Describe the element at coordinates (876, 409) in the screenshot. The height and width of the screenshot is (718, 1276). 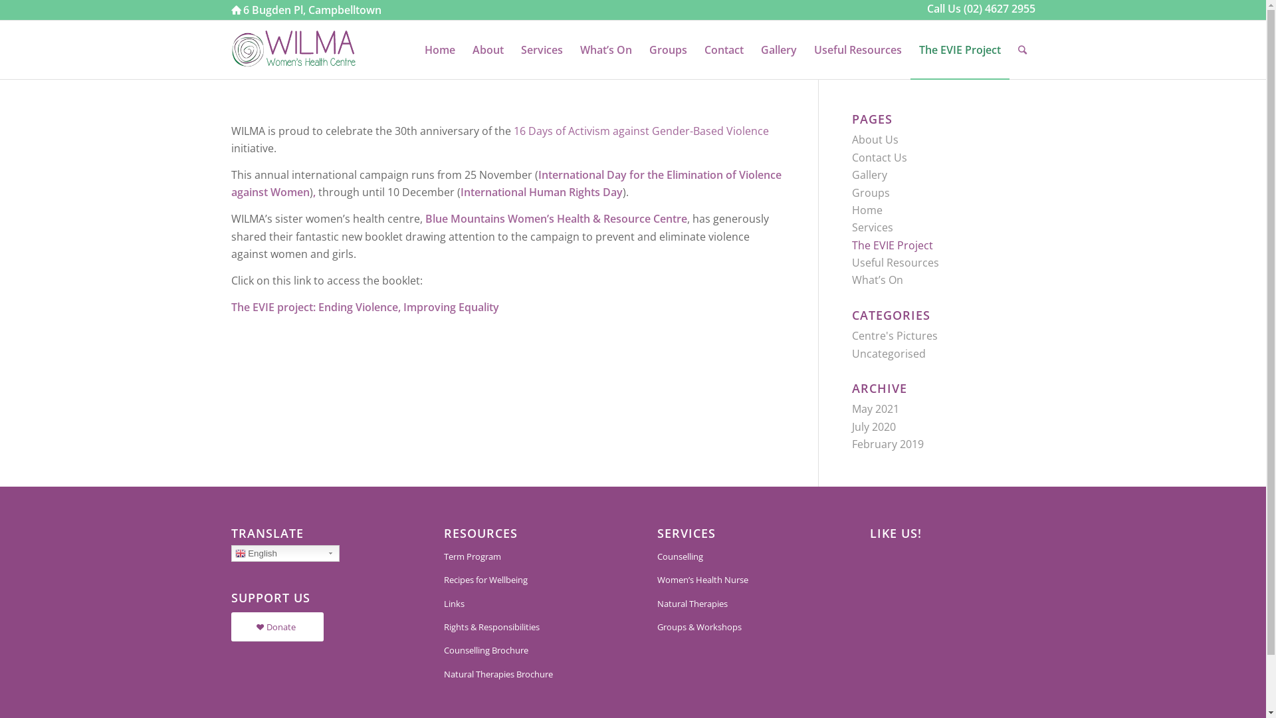
I see `May 2021` at that location.